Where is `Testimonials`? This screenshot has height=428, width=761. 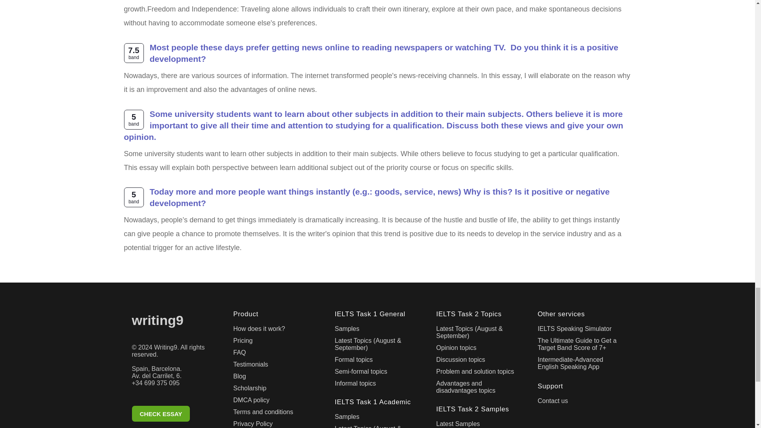 Testimonials is located at coordinates (276, 366).